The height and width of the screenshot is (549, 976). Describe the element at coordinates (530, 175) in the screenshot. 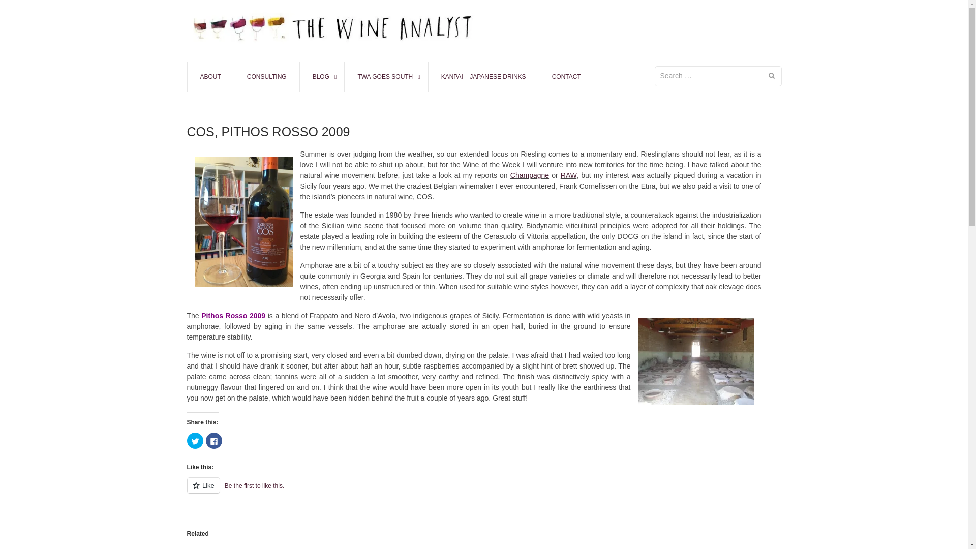

I see `Champagne` at that location.